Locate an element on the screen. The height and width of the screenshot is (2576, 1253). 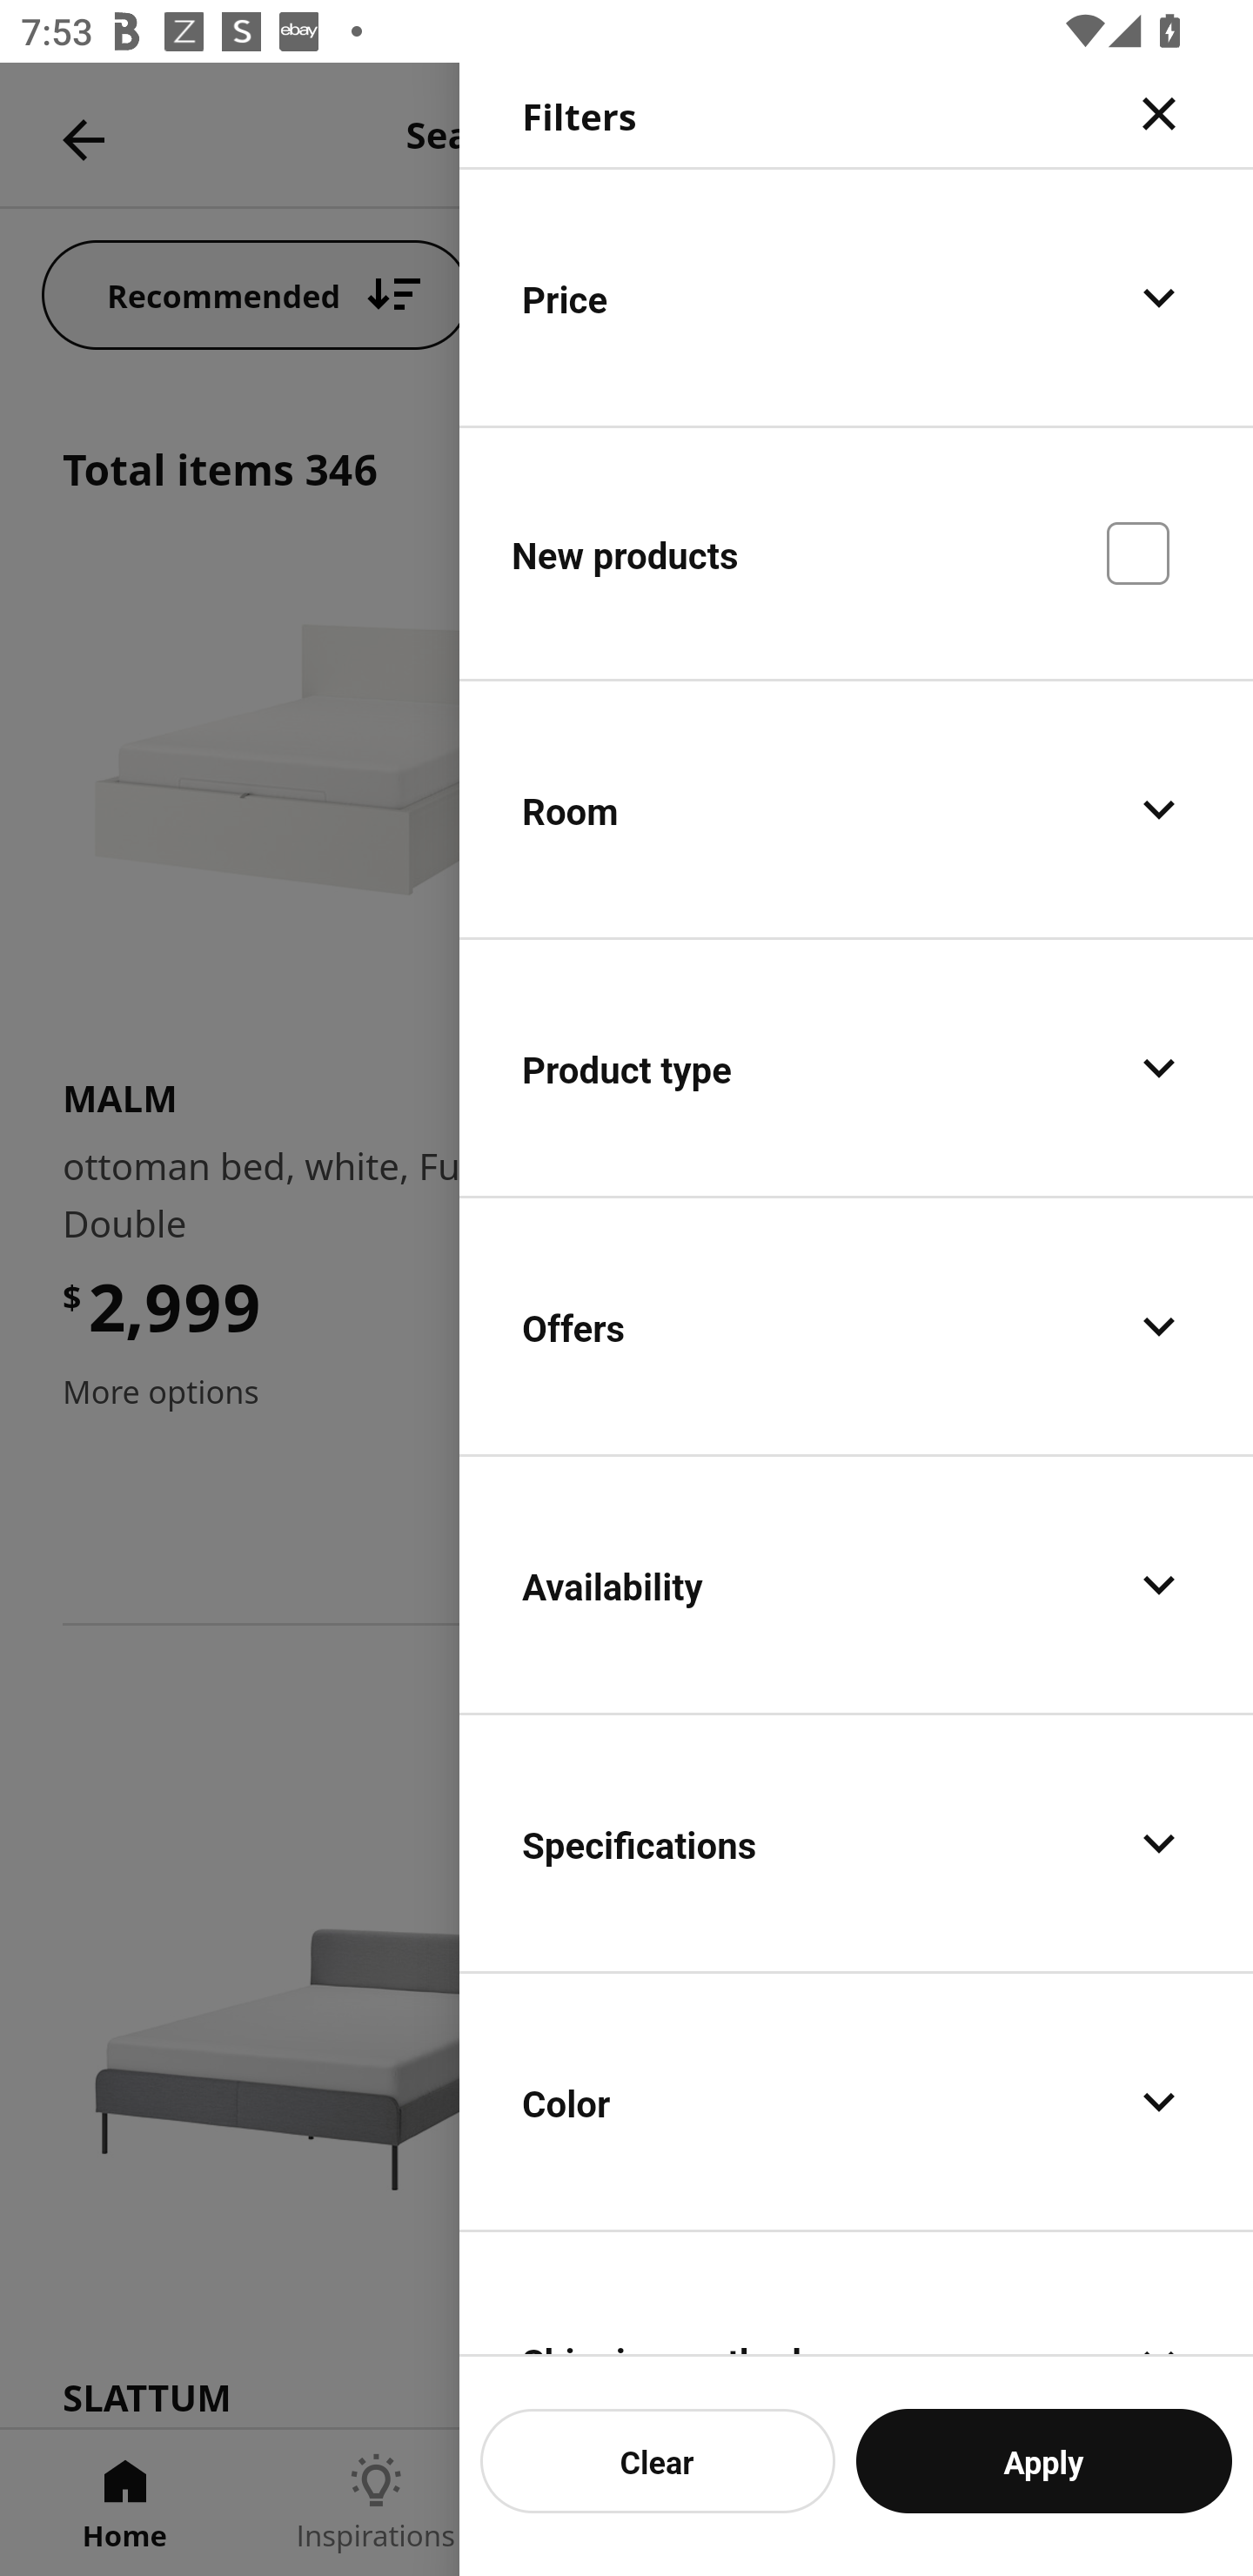
Color is located at coordinates (856, 2102).